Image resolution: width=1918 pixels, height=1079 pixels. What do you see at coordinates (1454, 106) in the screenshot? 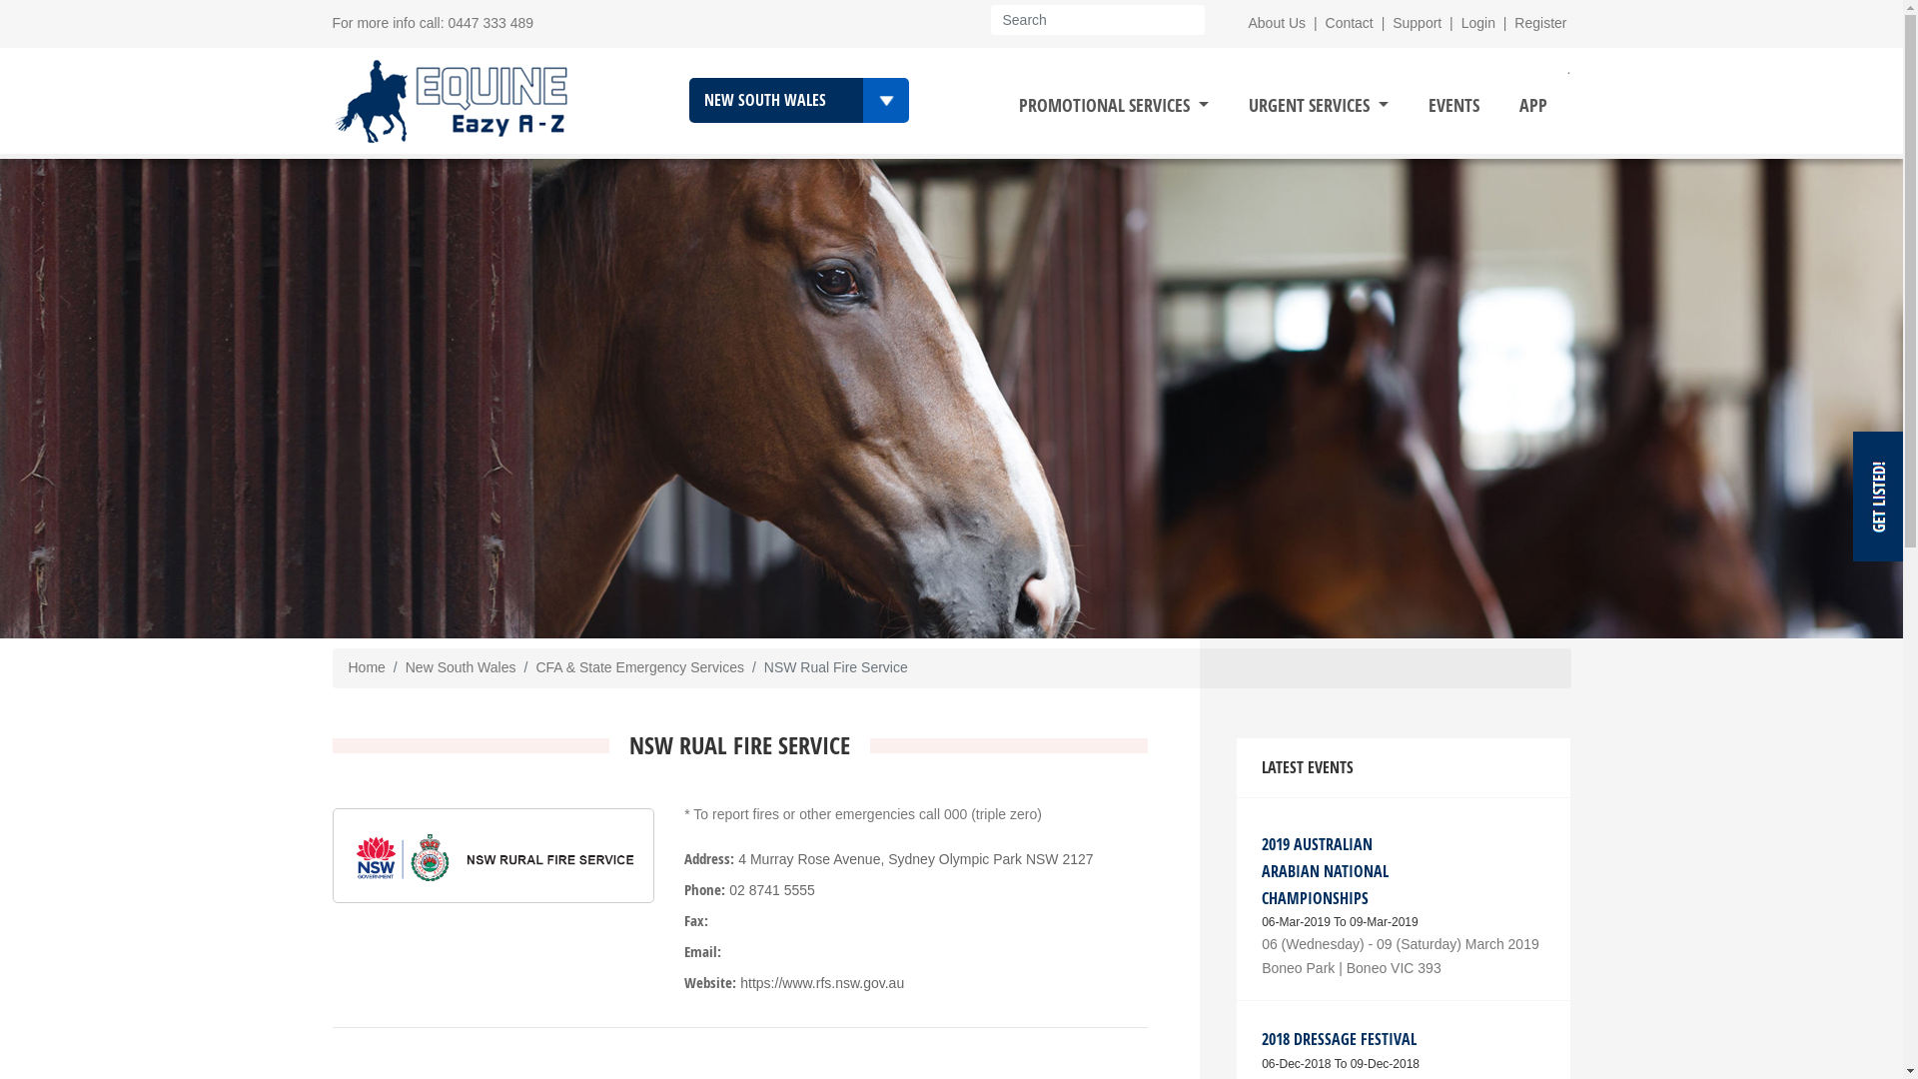
I see `EVENTS` at bounding box center [1454, 106].